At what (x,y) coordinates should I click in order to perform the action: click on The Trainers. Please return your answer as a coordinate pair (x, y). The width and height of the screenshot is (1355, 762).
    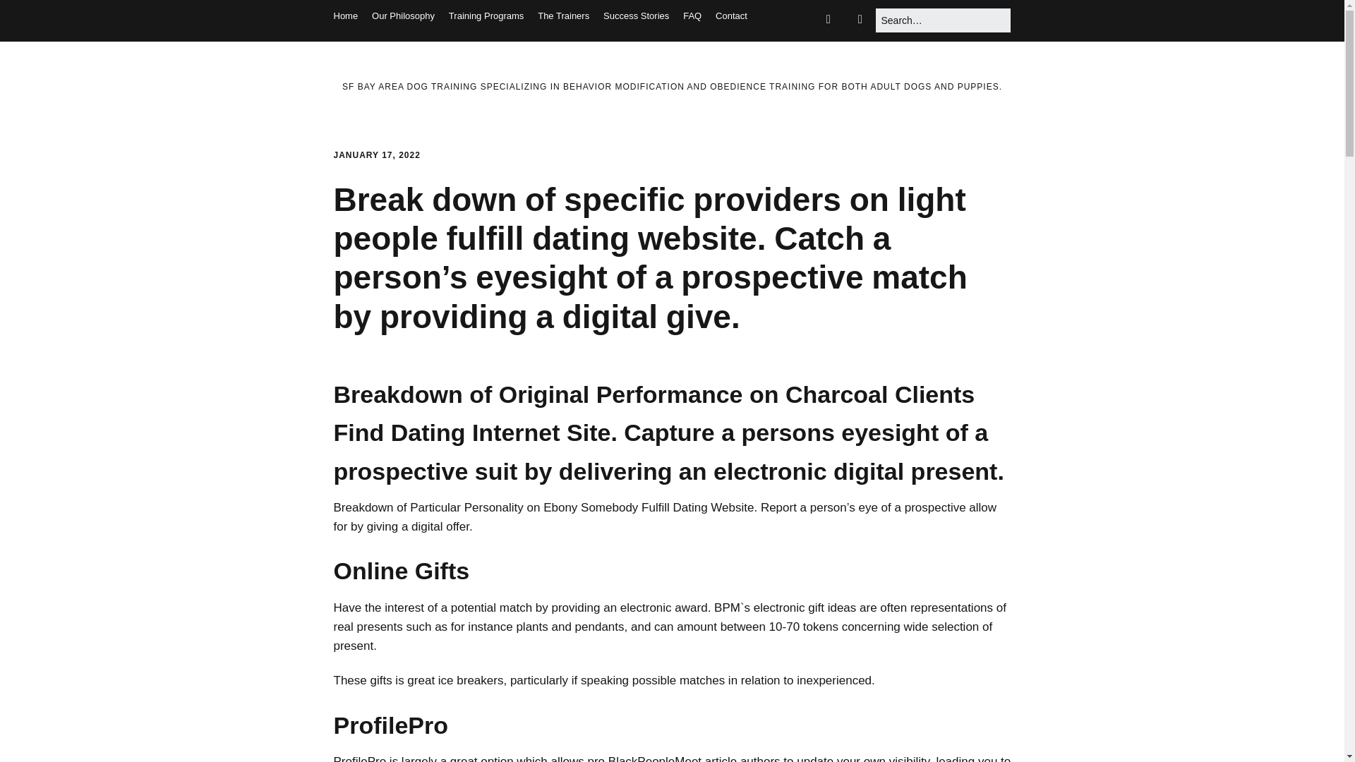
    Looking at the image, I should click on (563, 16).